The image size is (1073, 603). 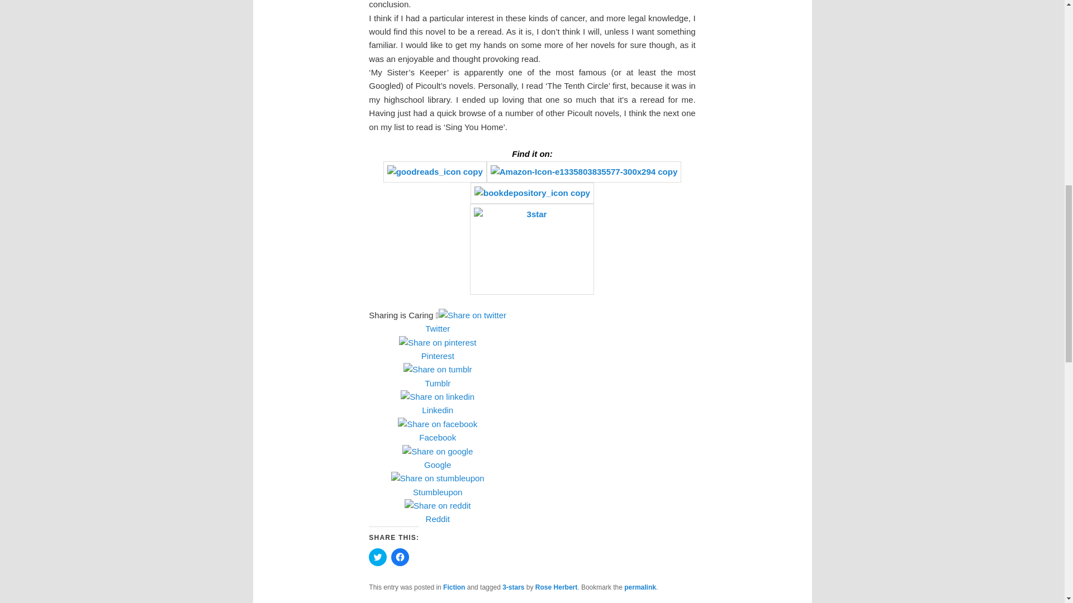 I want to click on Fiction, so click(x=454, y=587).